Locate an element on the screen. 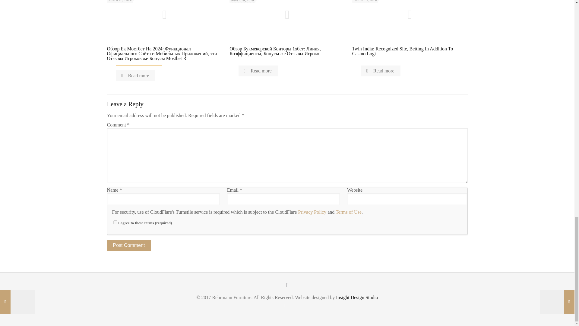 This screenshot has height=326, width=579. Find us on google maps is located at coordinates (291, 305).